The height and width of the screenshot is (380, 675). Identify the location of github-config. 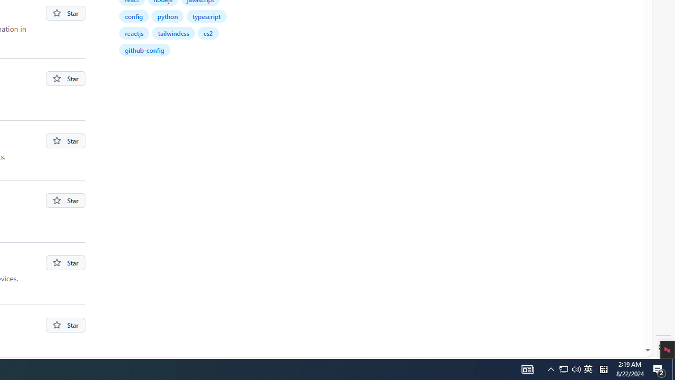
(145, 50).